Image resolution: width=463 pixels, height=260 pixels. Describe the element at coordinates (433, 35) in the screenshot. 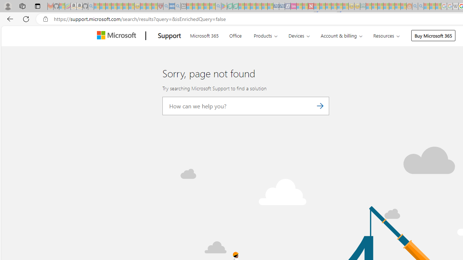

I see `Buy Microsoft 365` at that location.